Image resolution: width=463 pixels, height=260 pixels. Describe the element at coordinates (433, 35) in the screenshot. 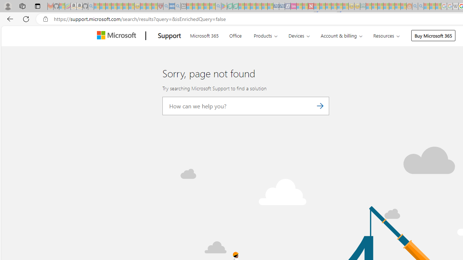

I see `Buy Microsoft 365` at that location.